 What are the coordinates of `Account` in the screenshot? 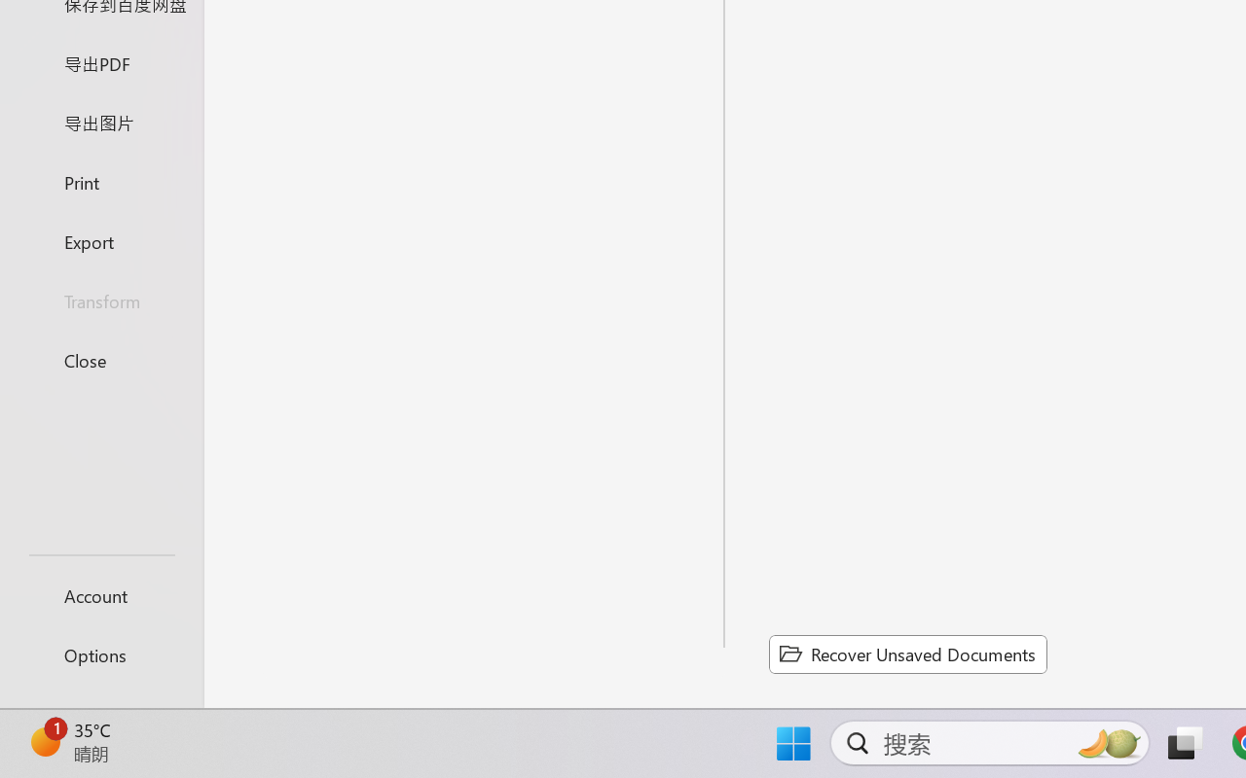 It's located at (101, 595).